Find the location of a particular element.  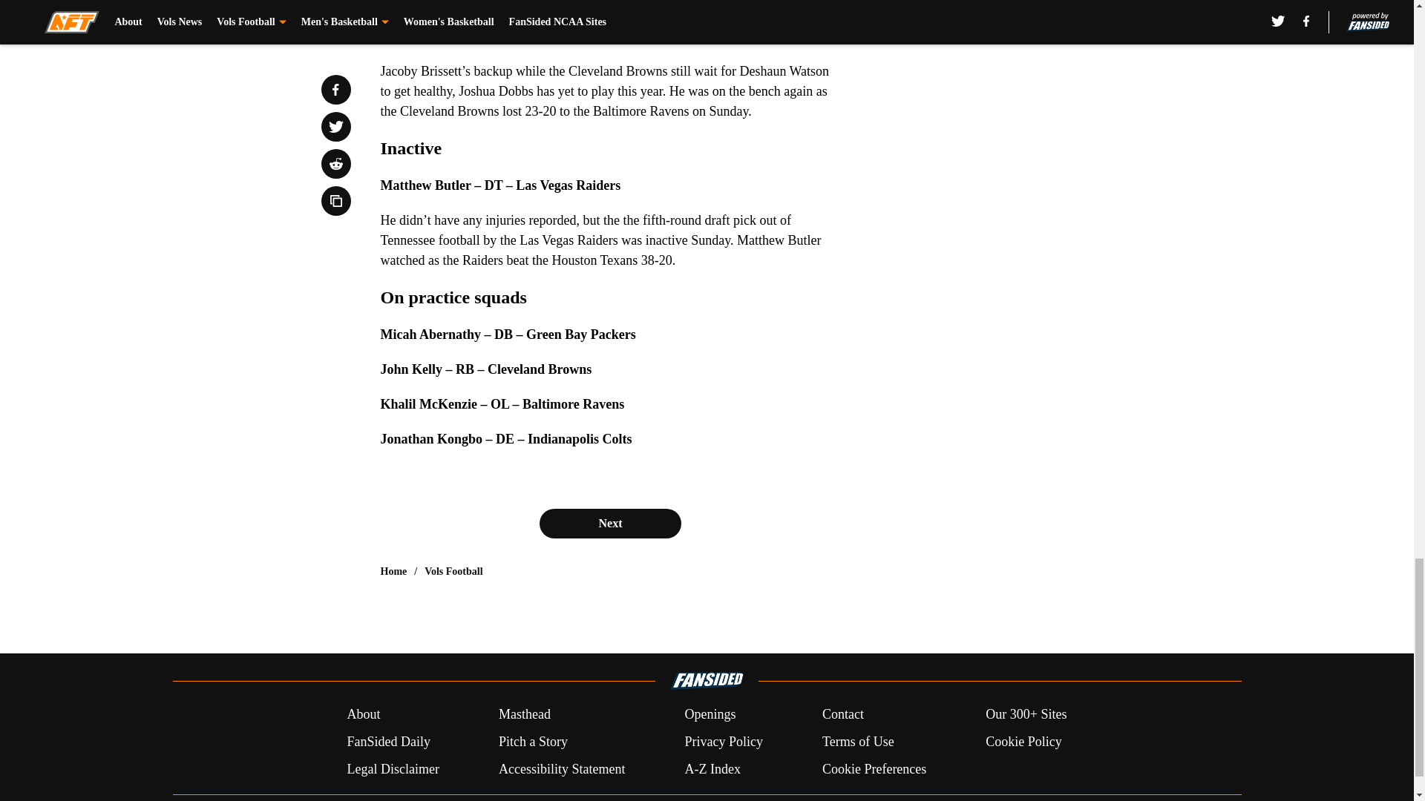

Terms of Use is located at coordinates (858, 742).